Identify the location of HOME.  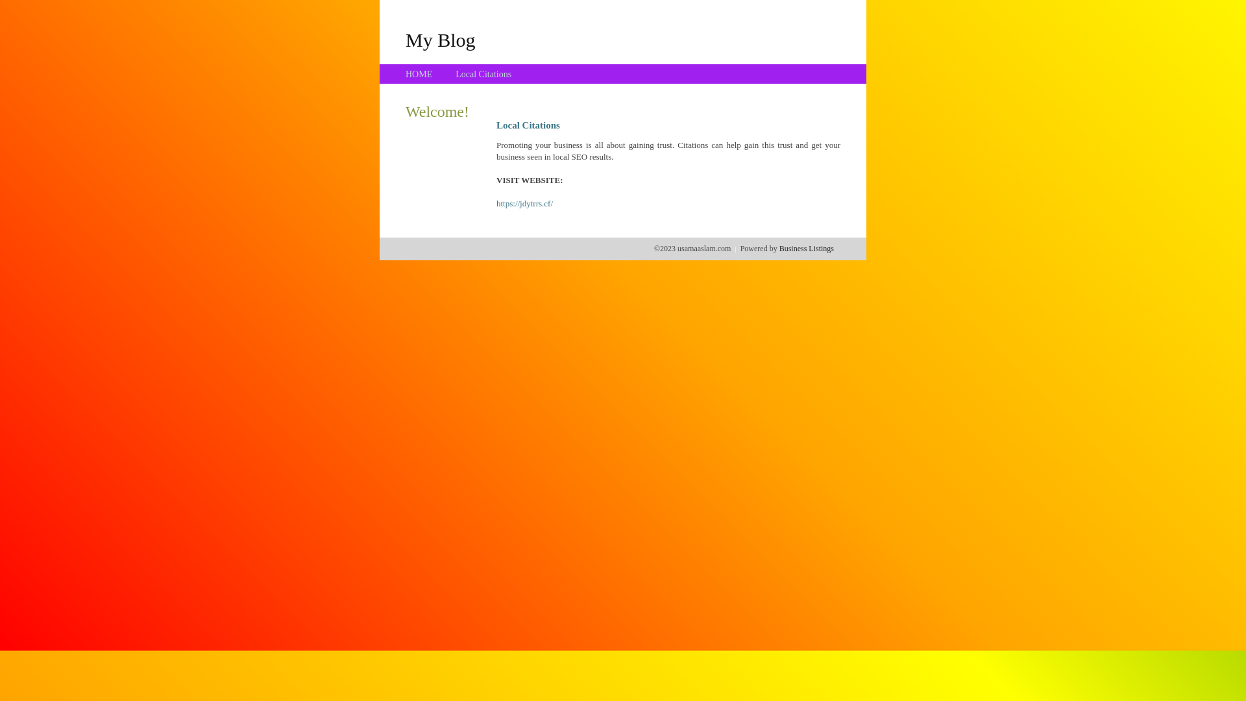
(419, 74).